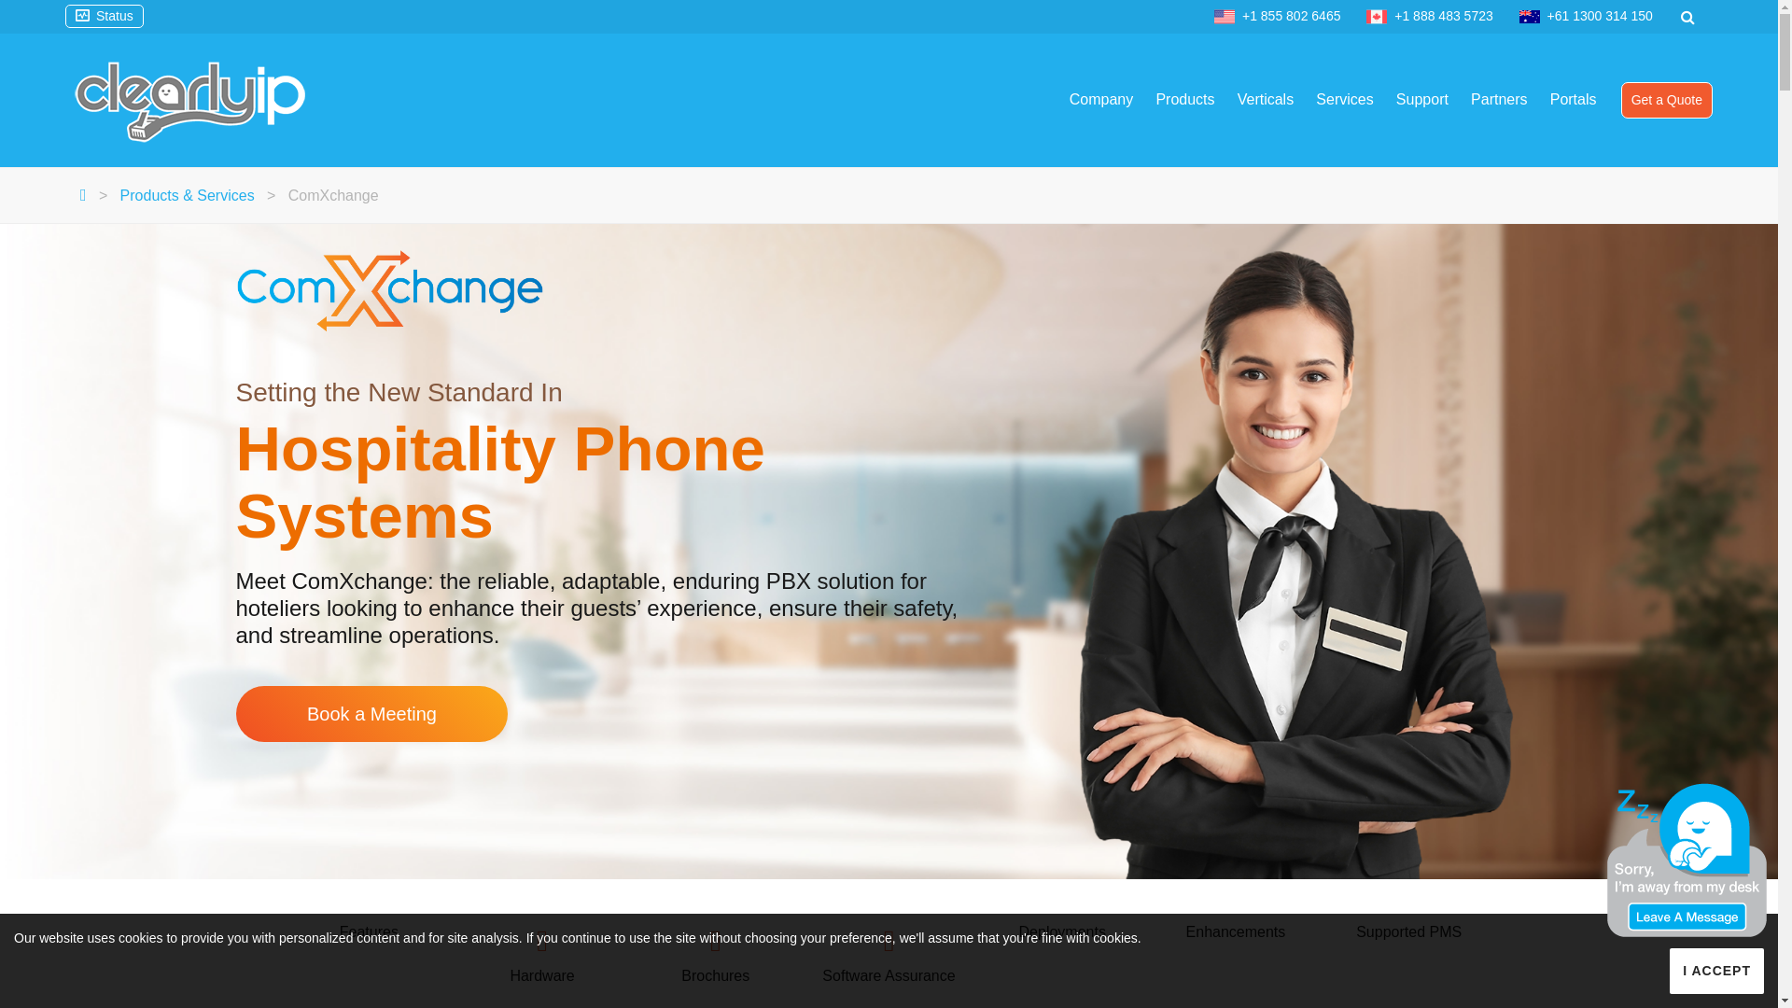 The width and height of the screenshot is (1792, 1008). Describe the element at coordinates (1101, 100) in the screenshot. I see `Company` at that location.